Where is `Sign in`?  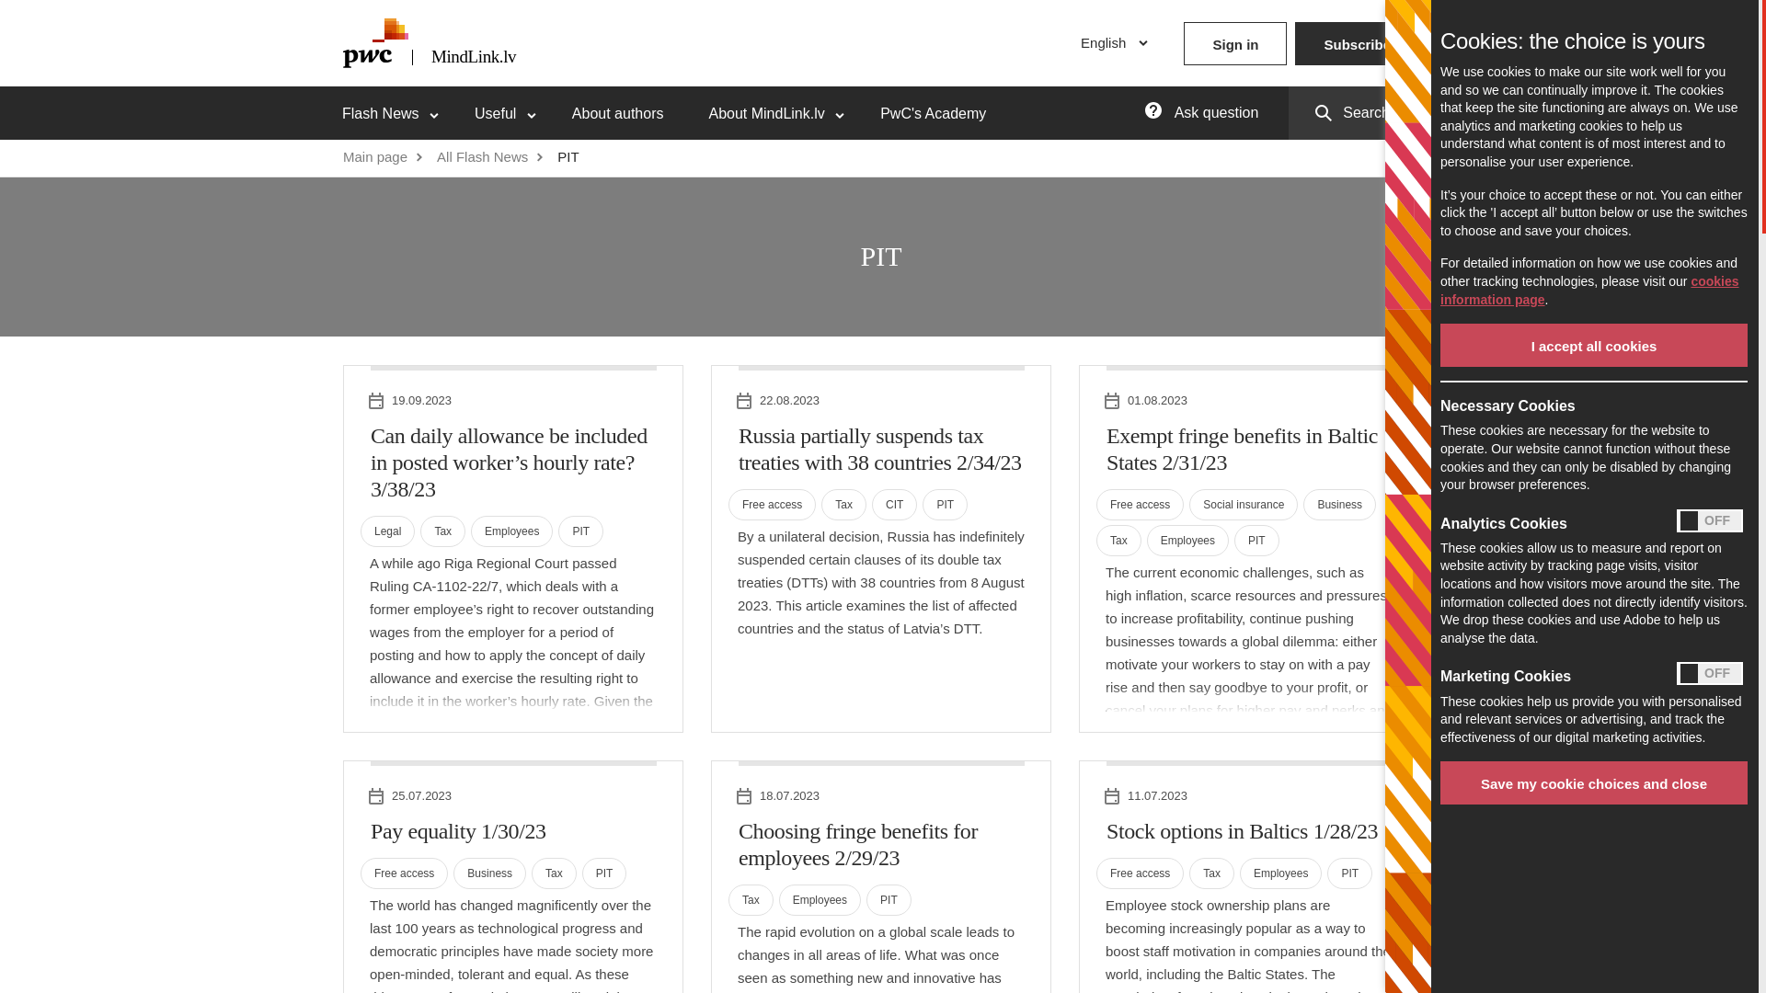
Sign in is located at coordinates (1234, 43).